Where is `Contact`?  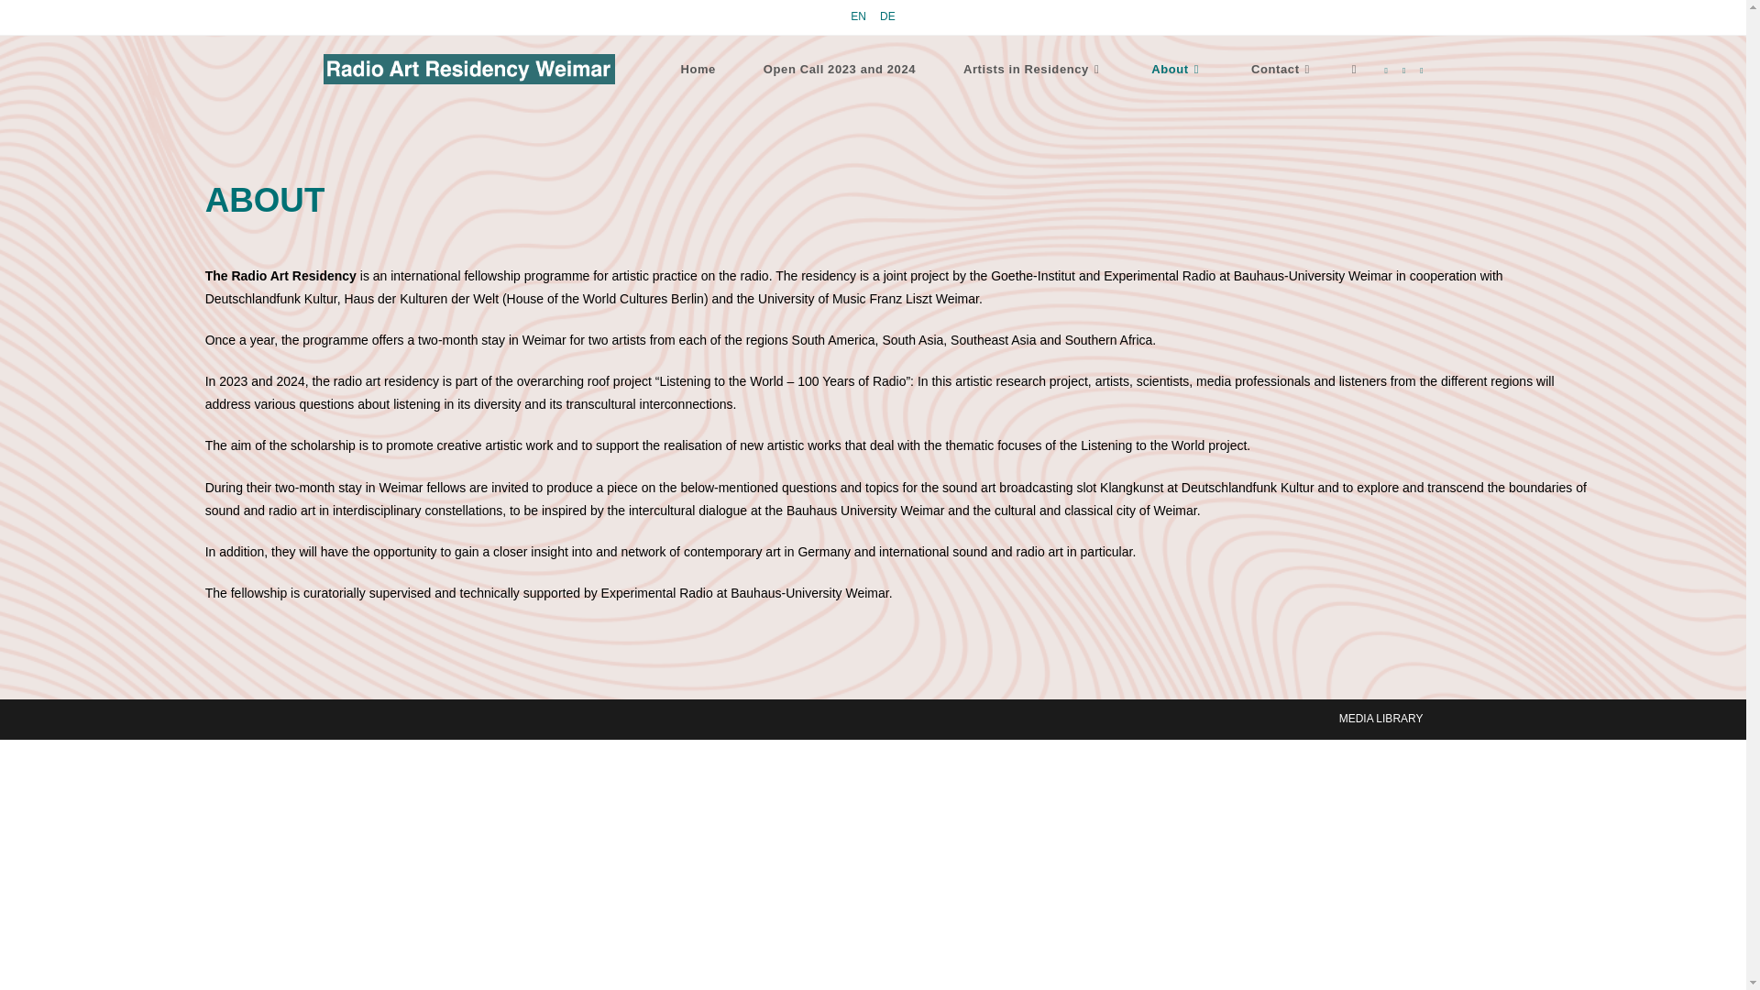
Contact is located at coordinates (1281, 70).